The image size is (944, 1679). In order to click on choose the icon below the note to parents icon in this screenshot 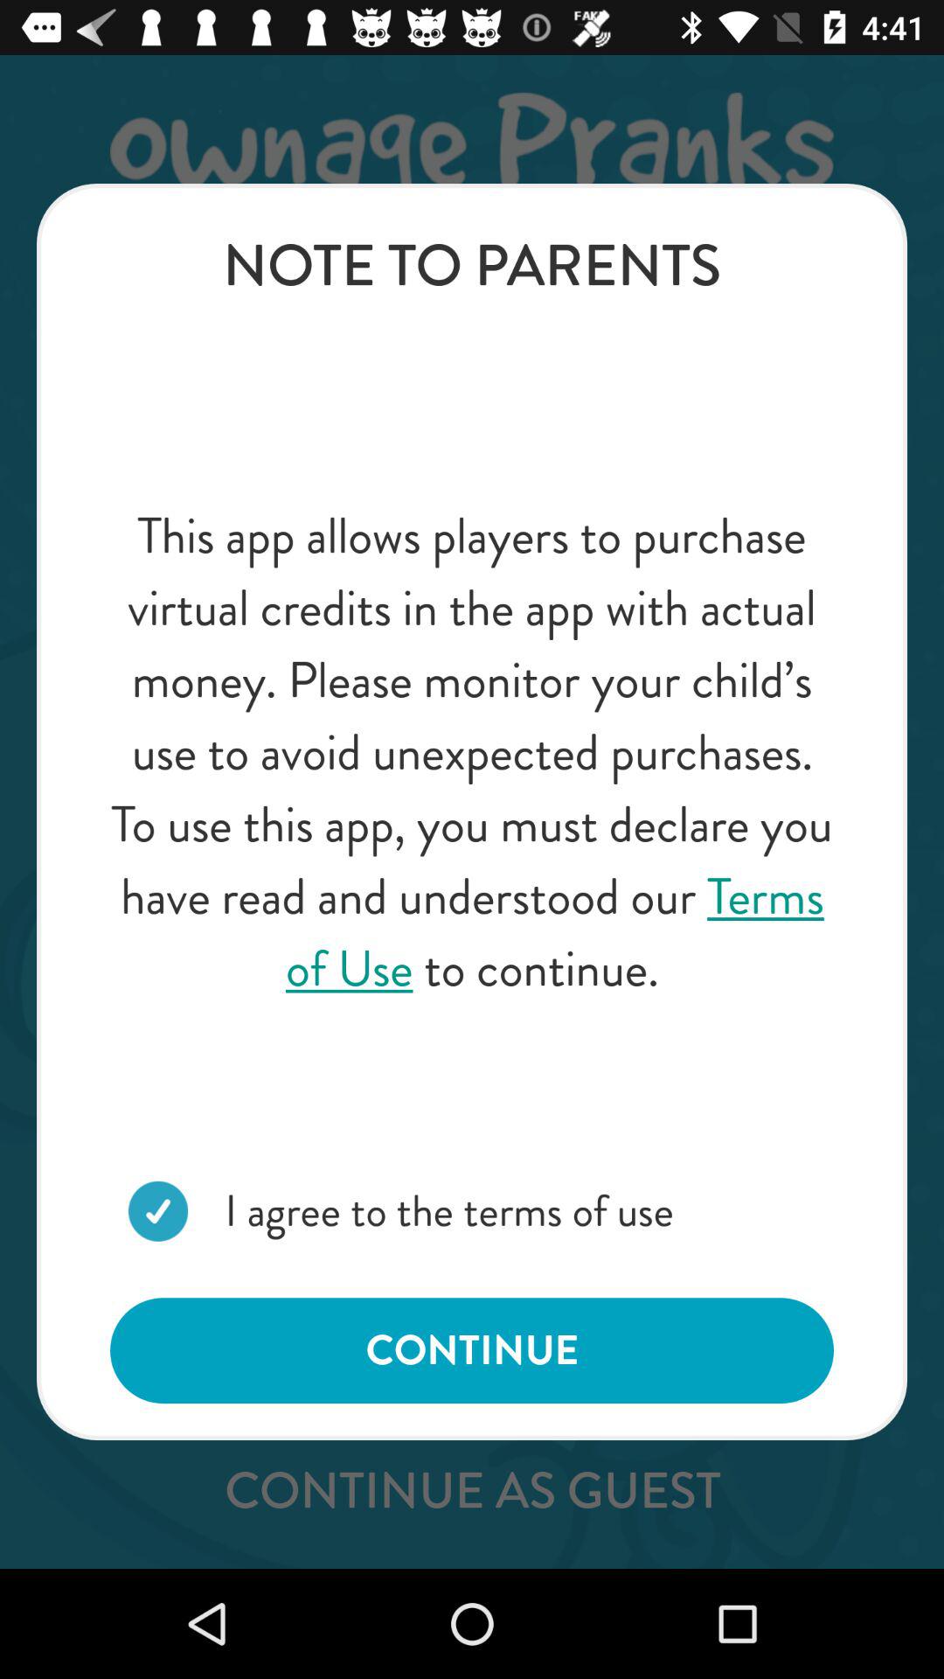, I will do `click(472, 752)`.